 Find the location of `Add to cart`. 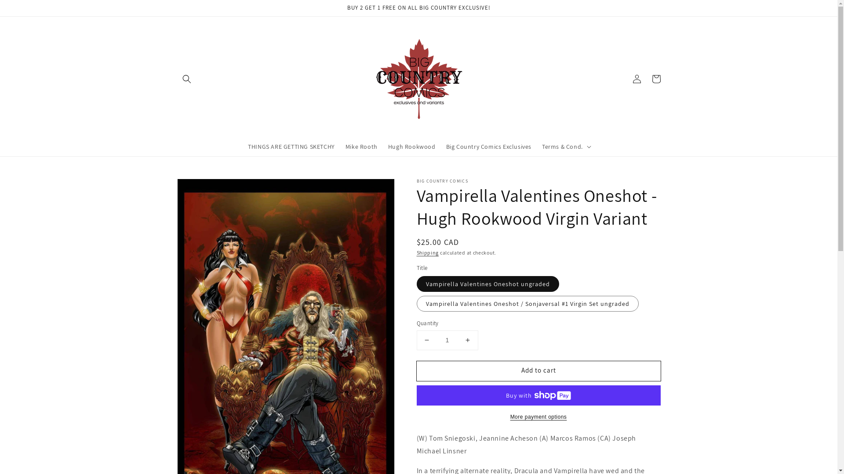

Add to cart is located at coordinates (539, 371).